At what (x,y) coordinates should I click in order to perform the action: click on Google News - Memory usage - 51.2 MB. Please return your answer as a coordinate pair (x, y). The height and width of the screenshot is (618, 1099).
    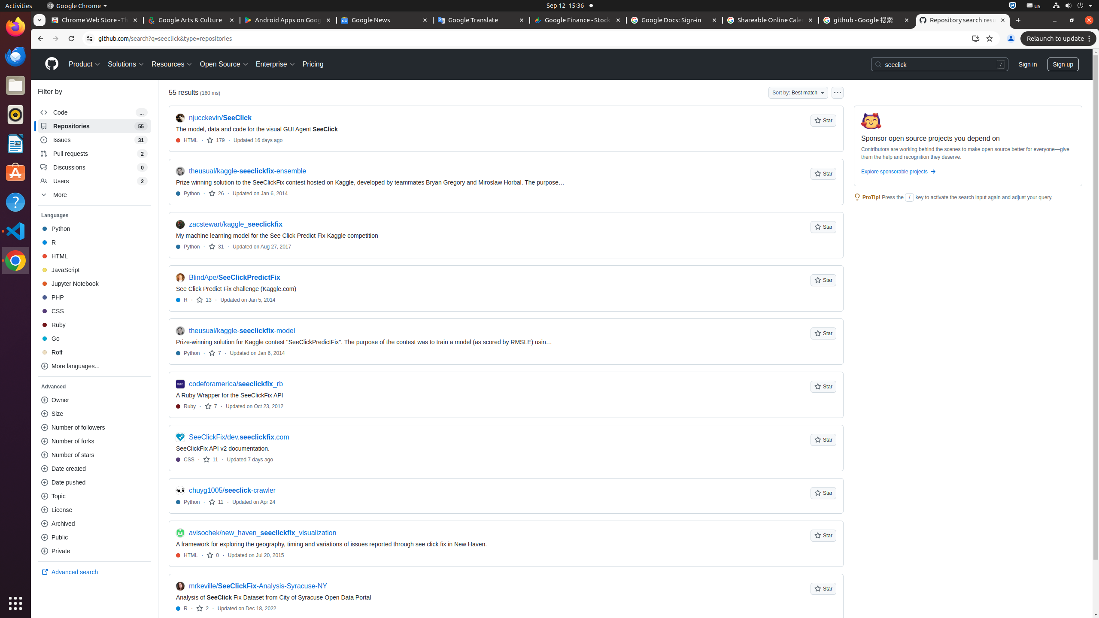
    Looking at the image, I should click on (385, 21).